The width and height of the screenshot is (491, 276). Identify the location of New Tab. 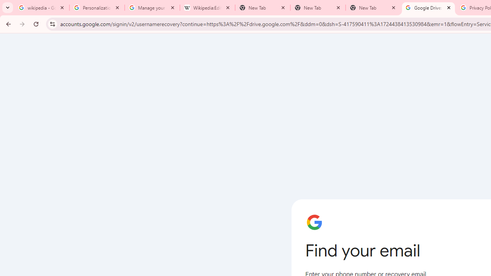
(318, 8).